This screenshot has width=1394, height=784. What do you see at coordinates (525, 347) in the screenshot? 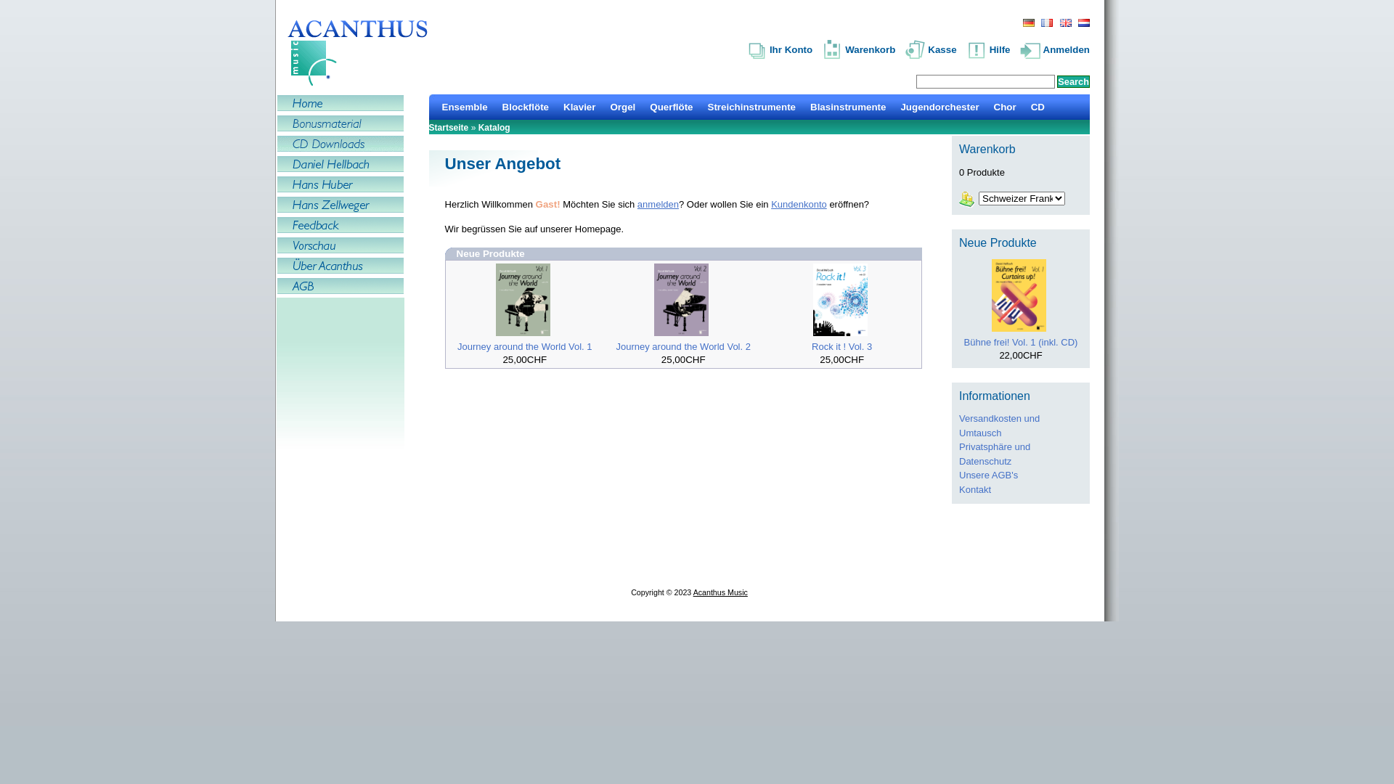
I see `Journey around the World Vol. 1` at bounding box center [525, 347].